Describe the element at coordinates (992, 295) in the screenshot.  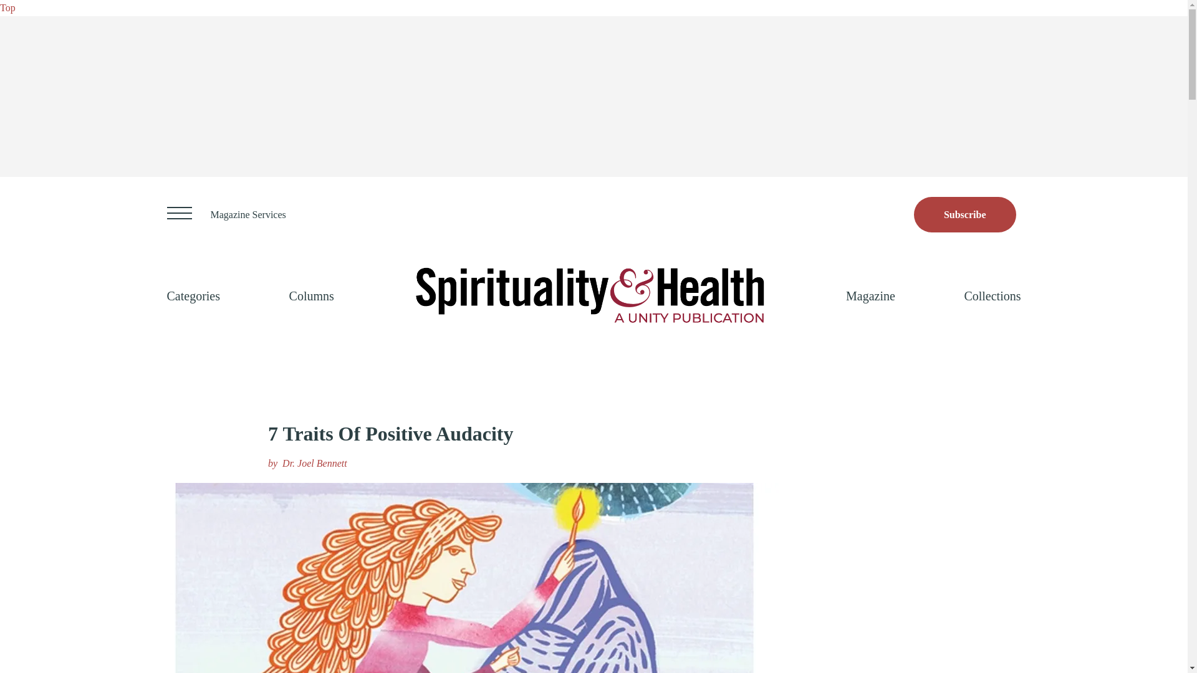
I see `Collections` at that location.